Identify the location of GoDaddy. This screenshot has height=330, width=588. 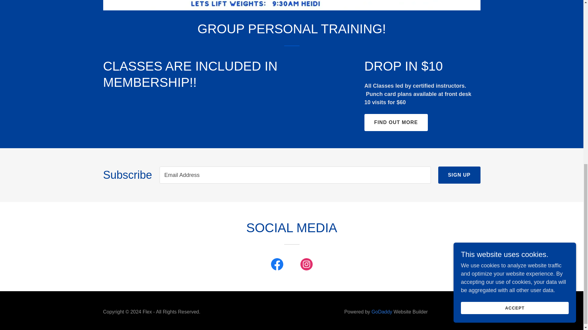
(382, 312).